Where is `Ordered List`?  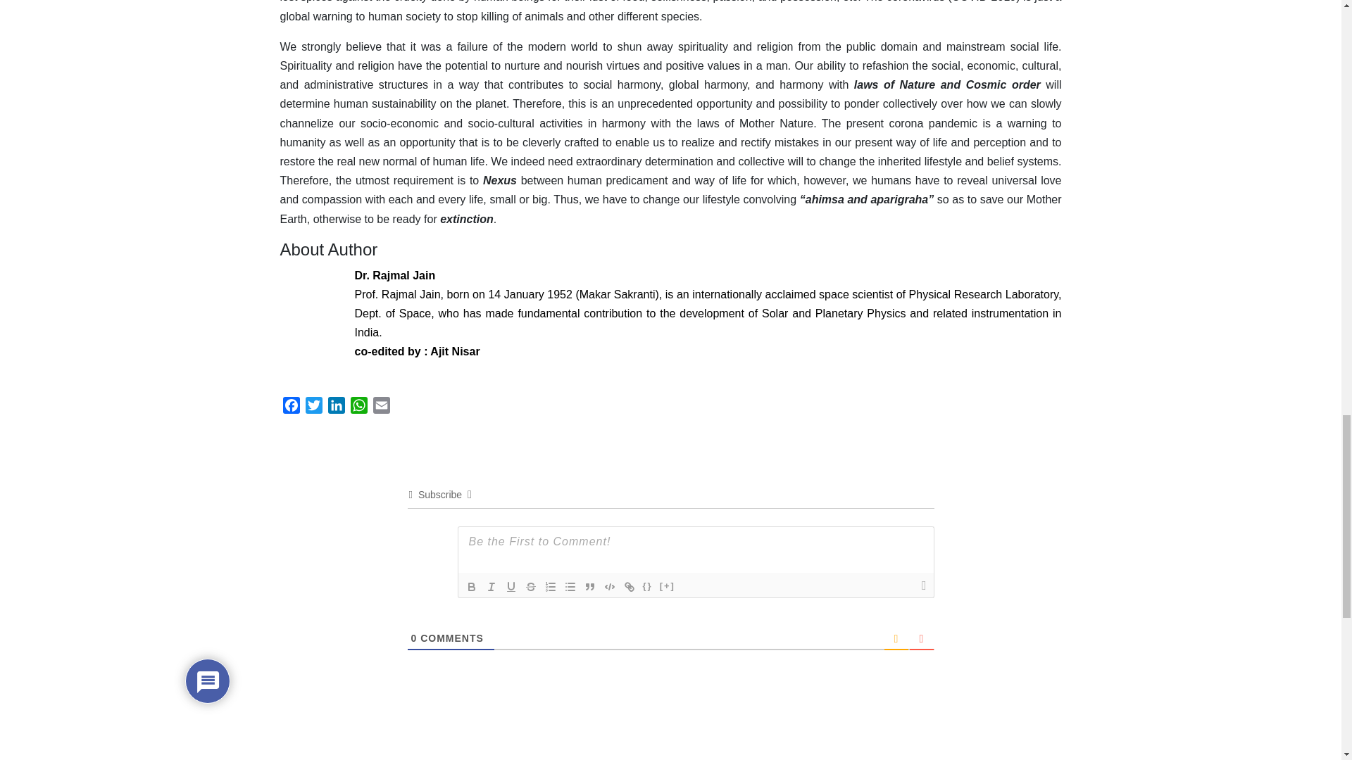 Ordered List is located at coordinates (551, 586).